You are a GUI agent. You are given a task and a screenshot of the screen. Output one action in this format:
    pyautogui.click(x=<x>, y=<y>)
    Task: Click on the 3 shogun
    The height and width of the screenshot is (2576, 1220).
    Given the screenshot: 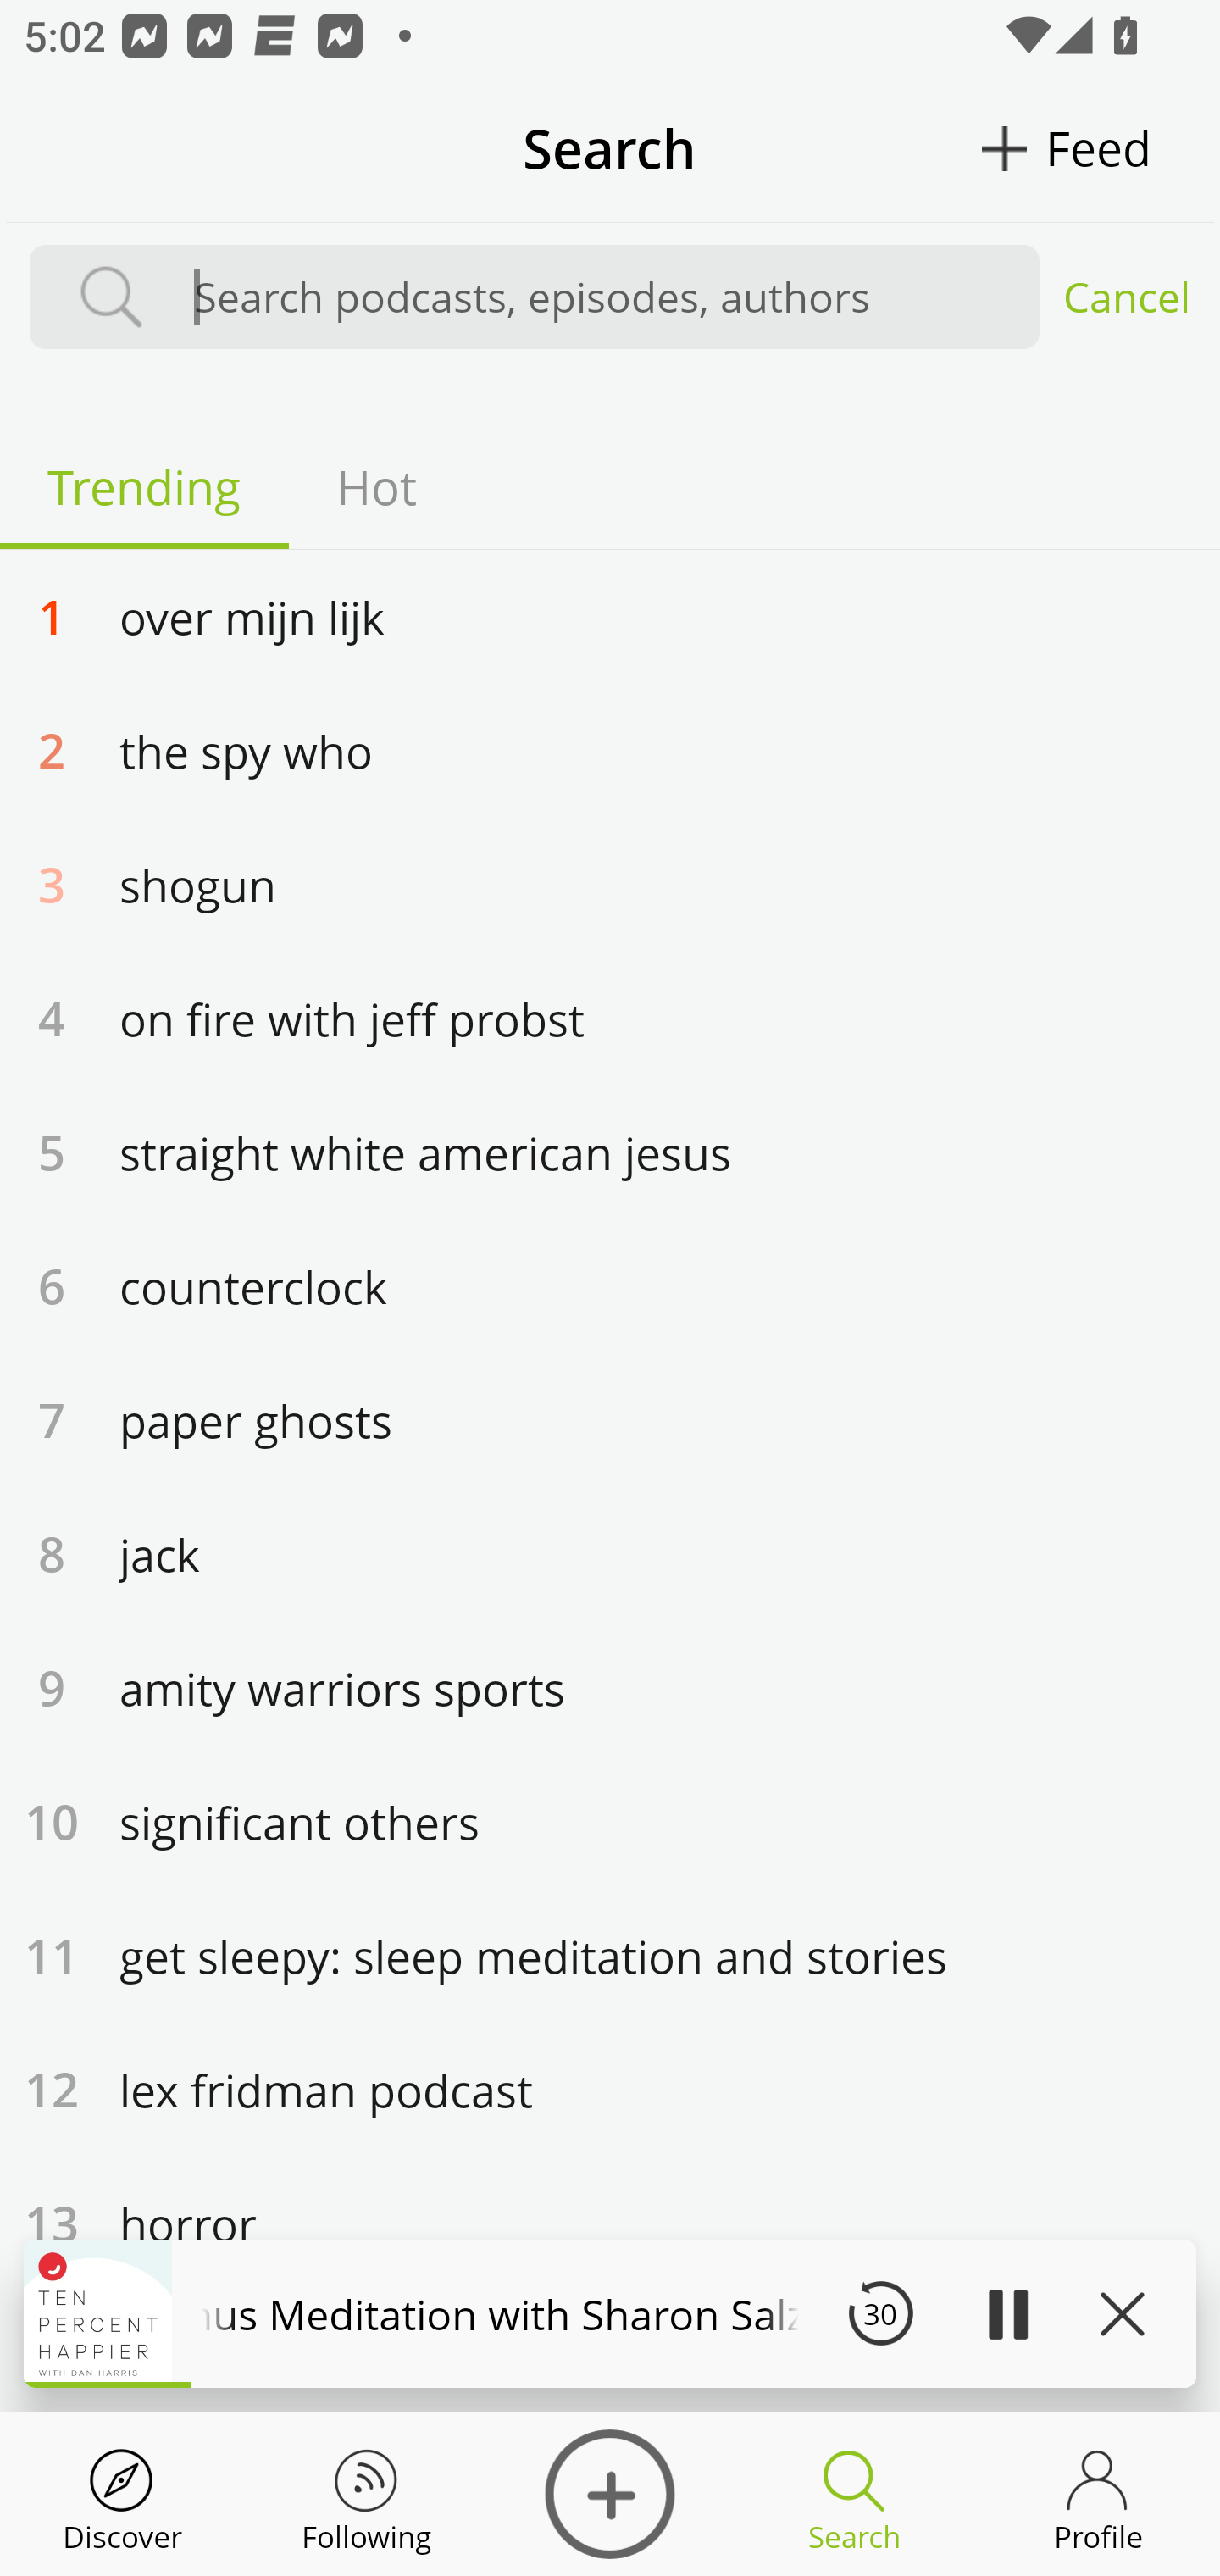 What is the action you would take?
    pyautogui.click(x=610, y=883)
    